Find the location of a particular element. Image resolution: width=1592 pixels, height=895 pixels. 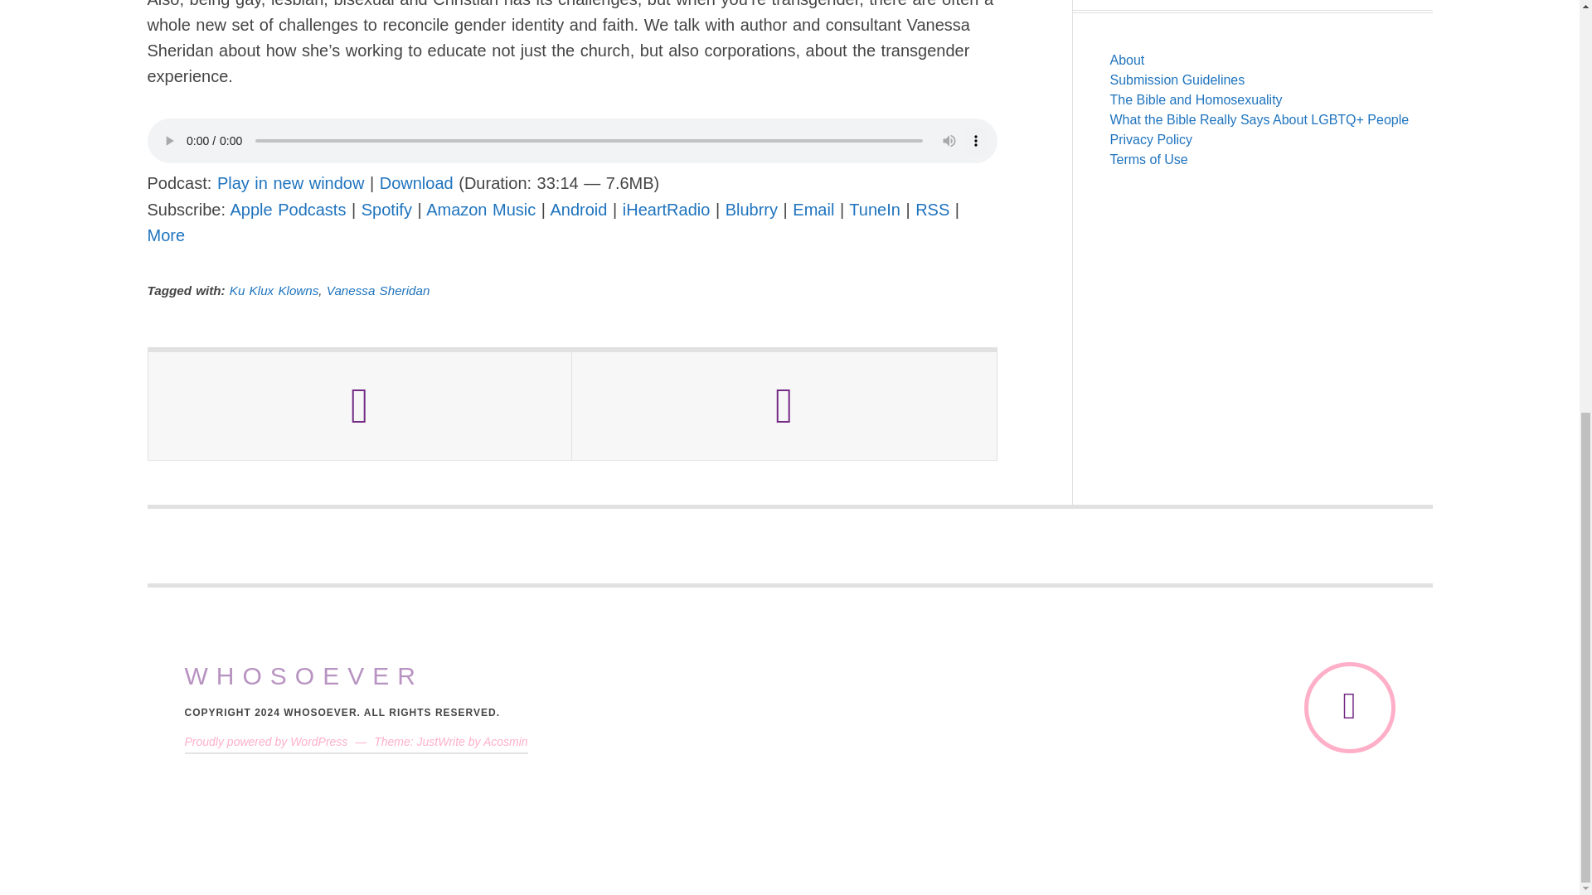

Play in new window is located at coordinates (290, 182).